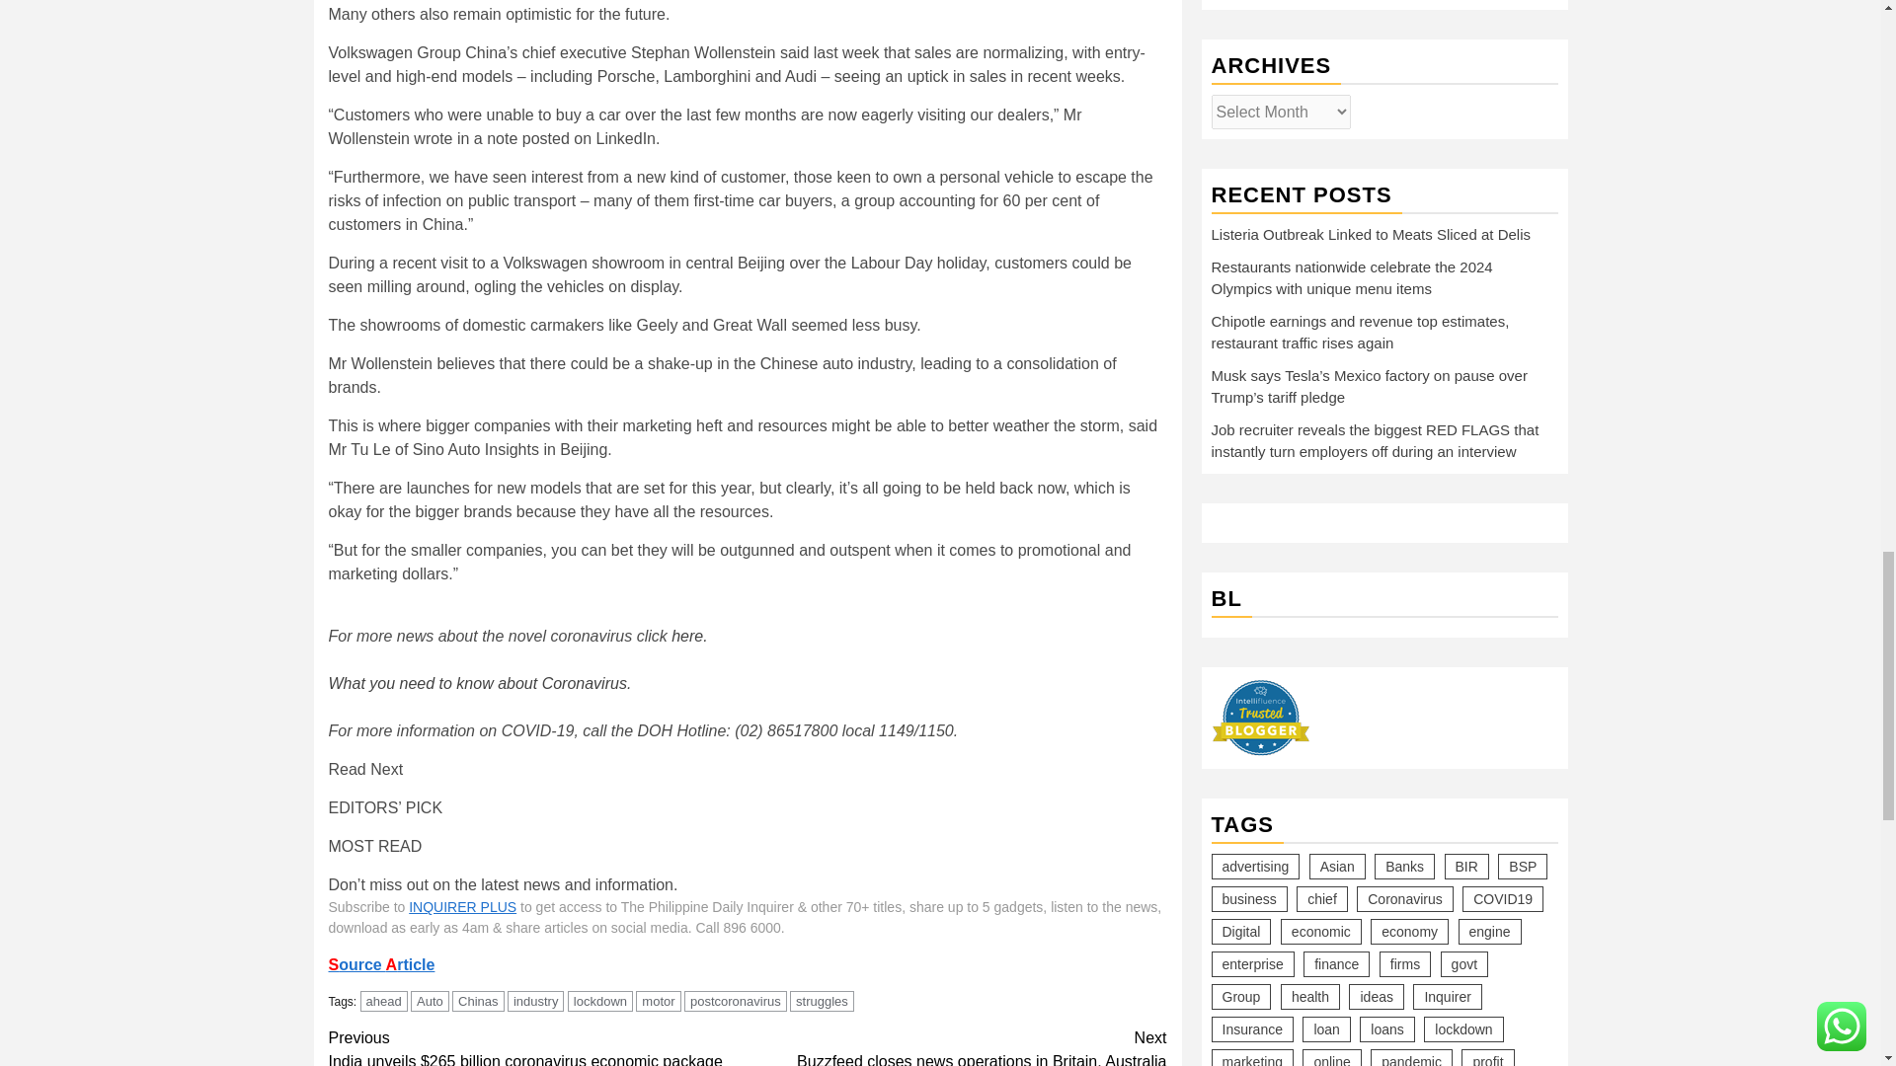  What do you see at coordinates (462, 906) in the screenshot?
I see `INQUIRER PLUS` at bounding box center [462, 906].